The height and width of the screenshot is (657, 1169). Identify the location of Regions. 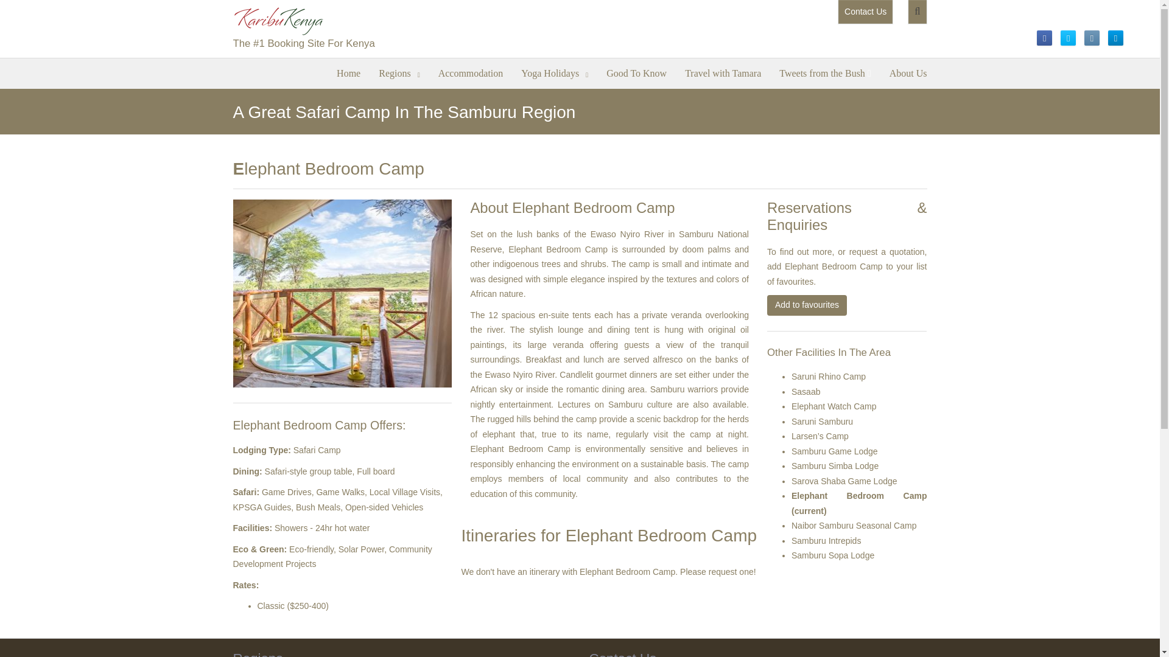
(399, 72).